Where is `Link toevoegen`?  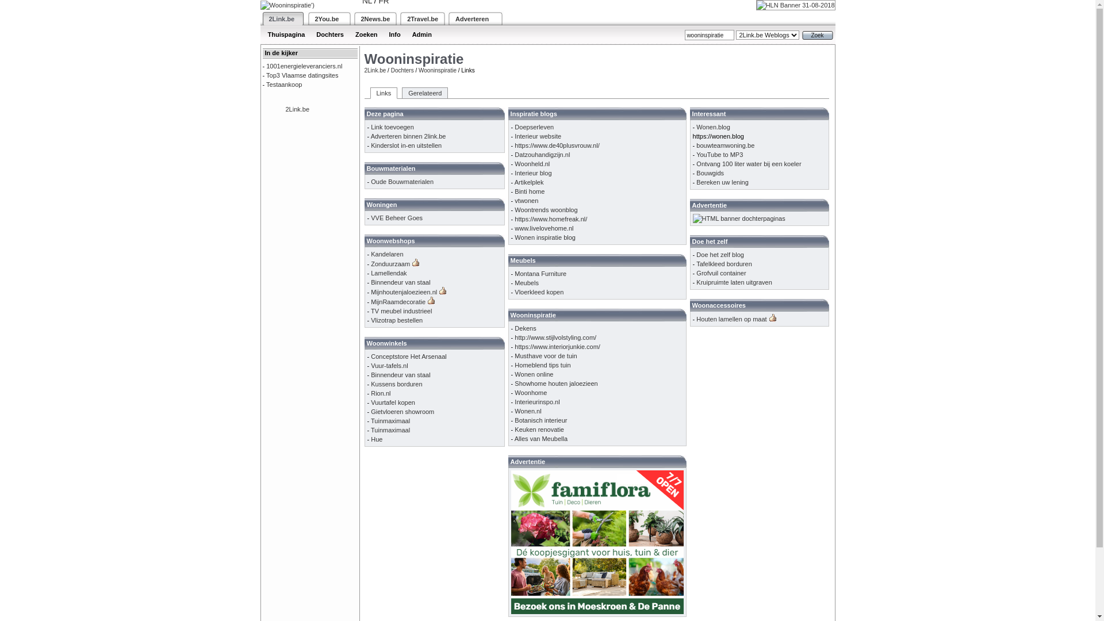 Link toevoegen is located at coordinates (392, 127).